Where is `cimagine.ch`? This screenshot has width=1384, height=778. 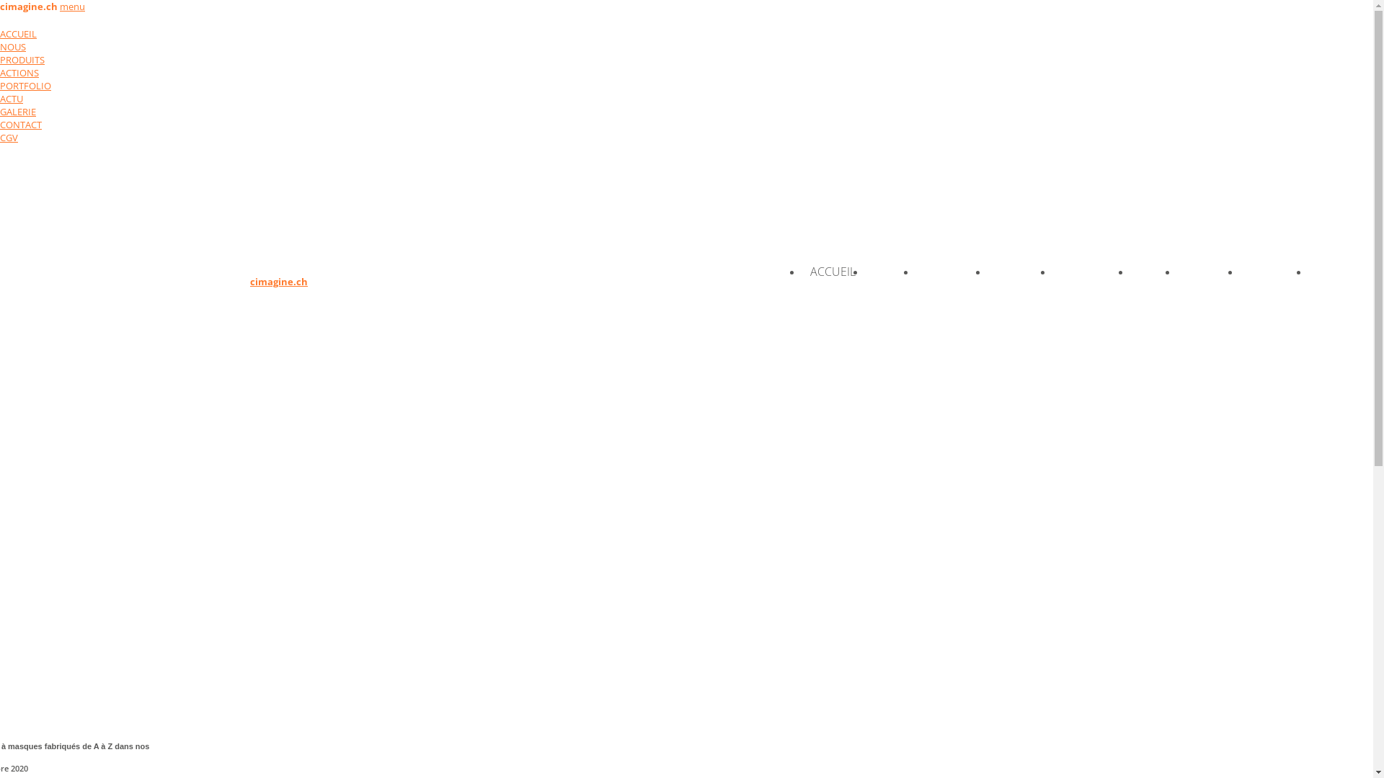 cimagine.ch is located at coordinates (164, 230).